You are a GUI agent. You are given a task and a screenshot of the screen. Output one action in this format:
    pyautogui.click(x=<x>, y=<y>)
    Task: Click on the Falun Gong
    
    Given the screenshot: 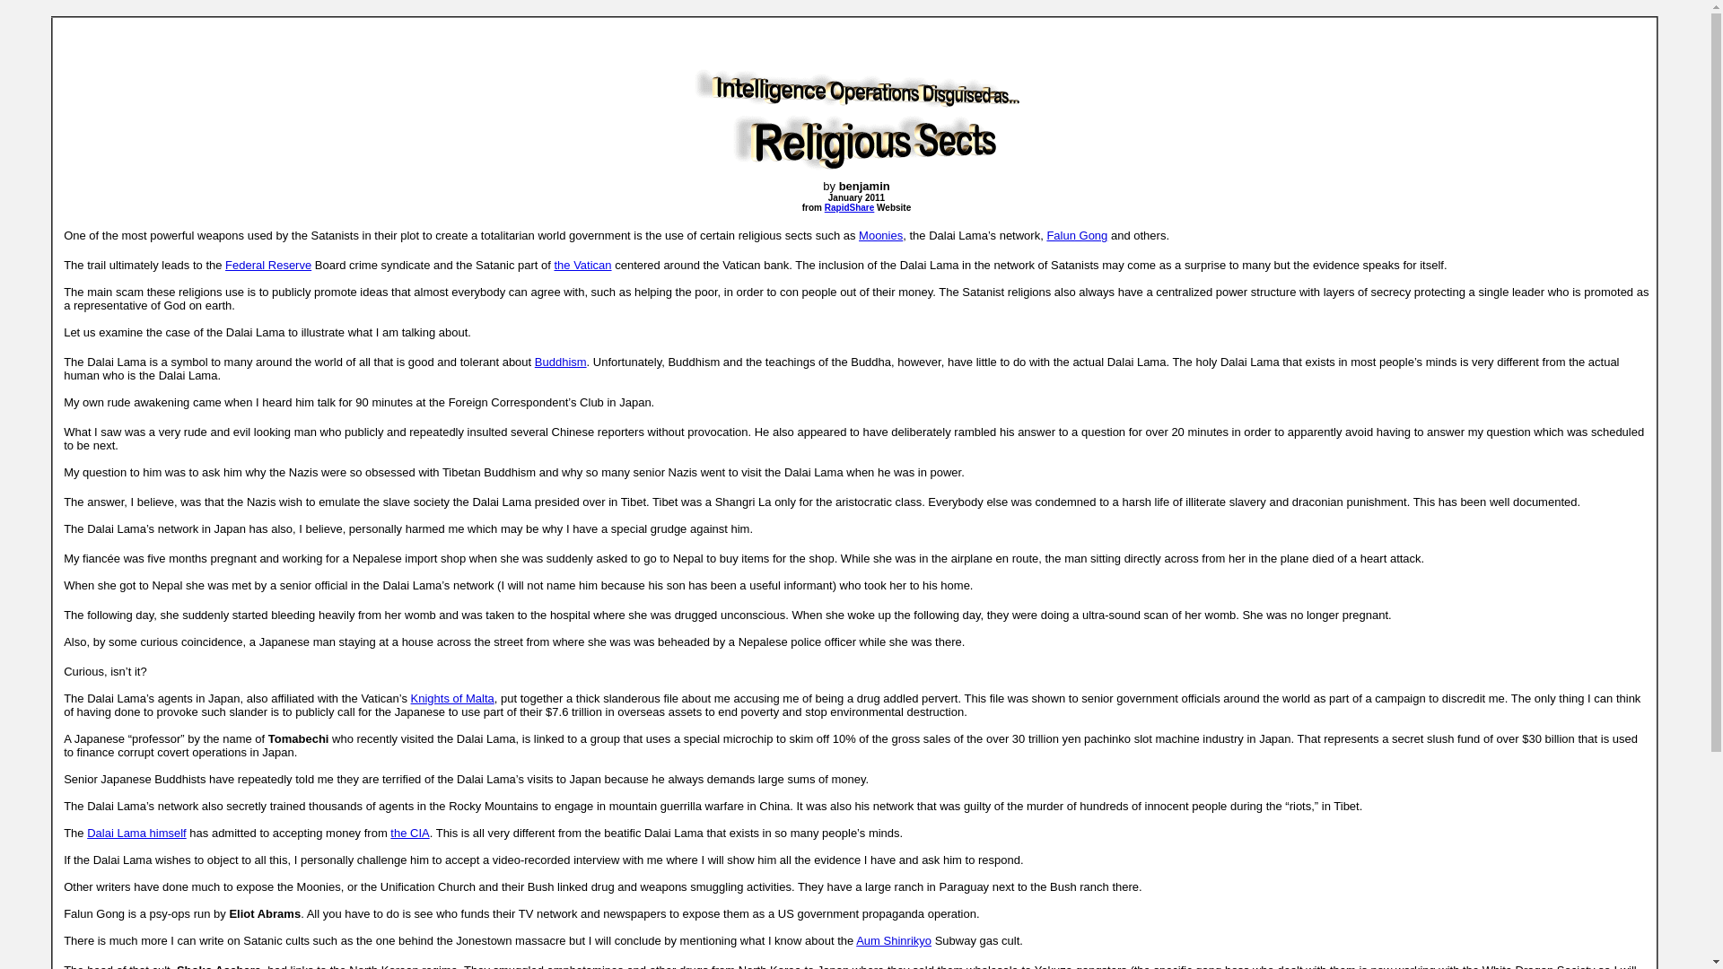 What is the action you would take?
    pyautogui.click(x=1077, y=235)
    